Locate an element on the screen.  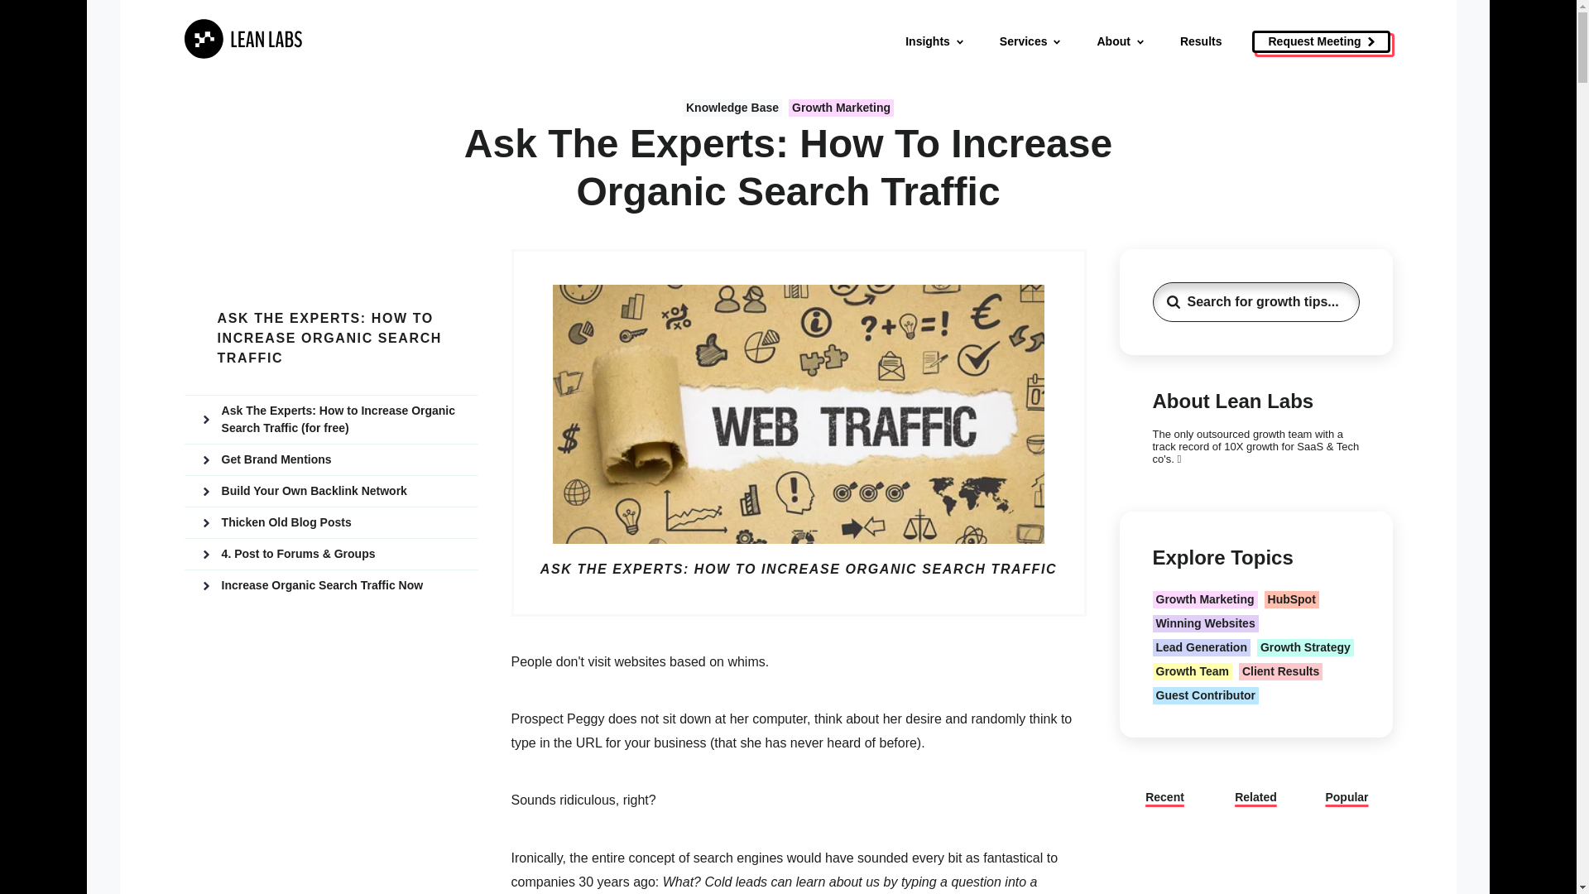
Results is located at coordinates (1201, 41).